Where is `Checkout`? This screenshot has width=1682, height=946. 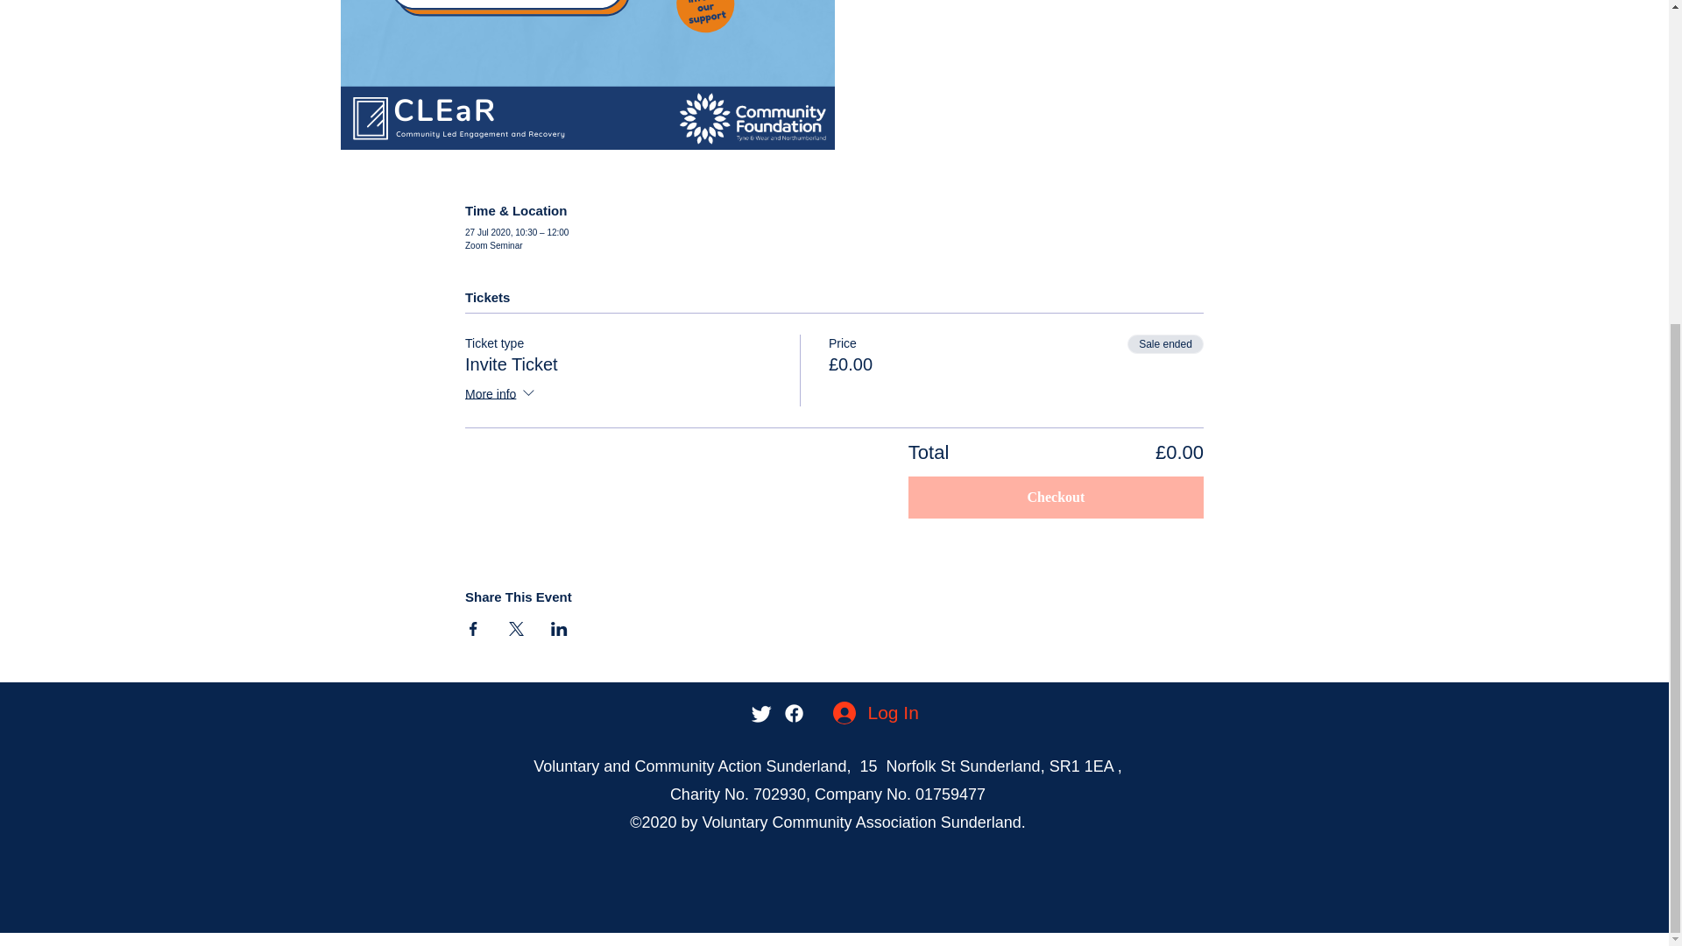 Checkout is located at coordinates (1056, 496).